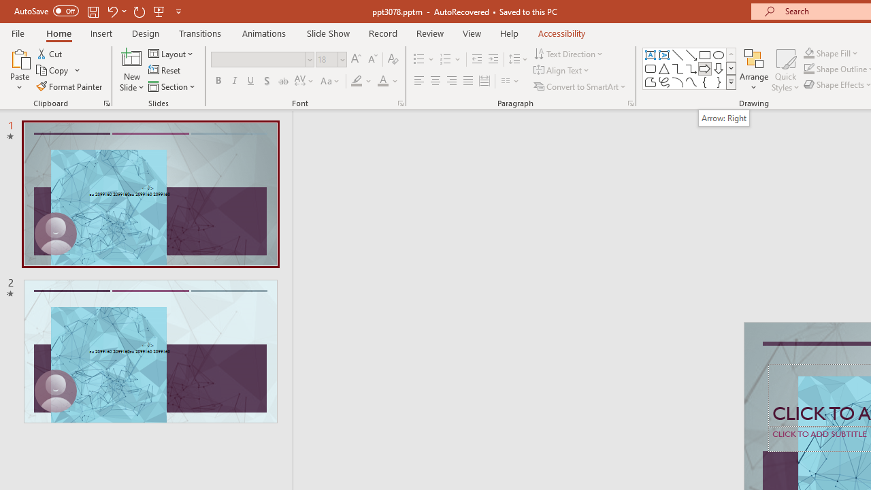 Image resolution: width=871 pixels, height=490 pixels. What do you see at coordinates (234, 82) in the screenshot?
I see `Italic` at bounding box center [234, 82].